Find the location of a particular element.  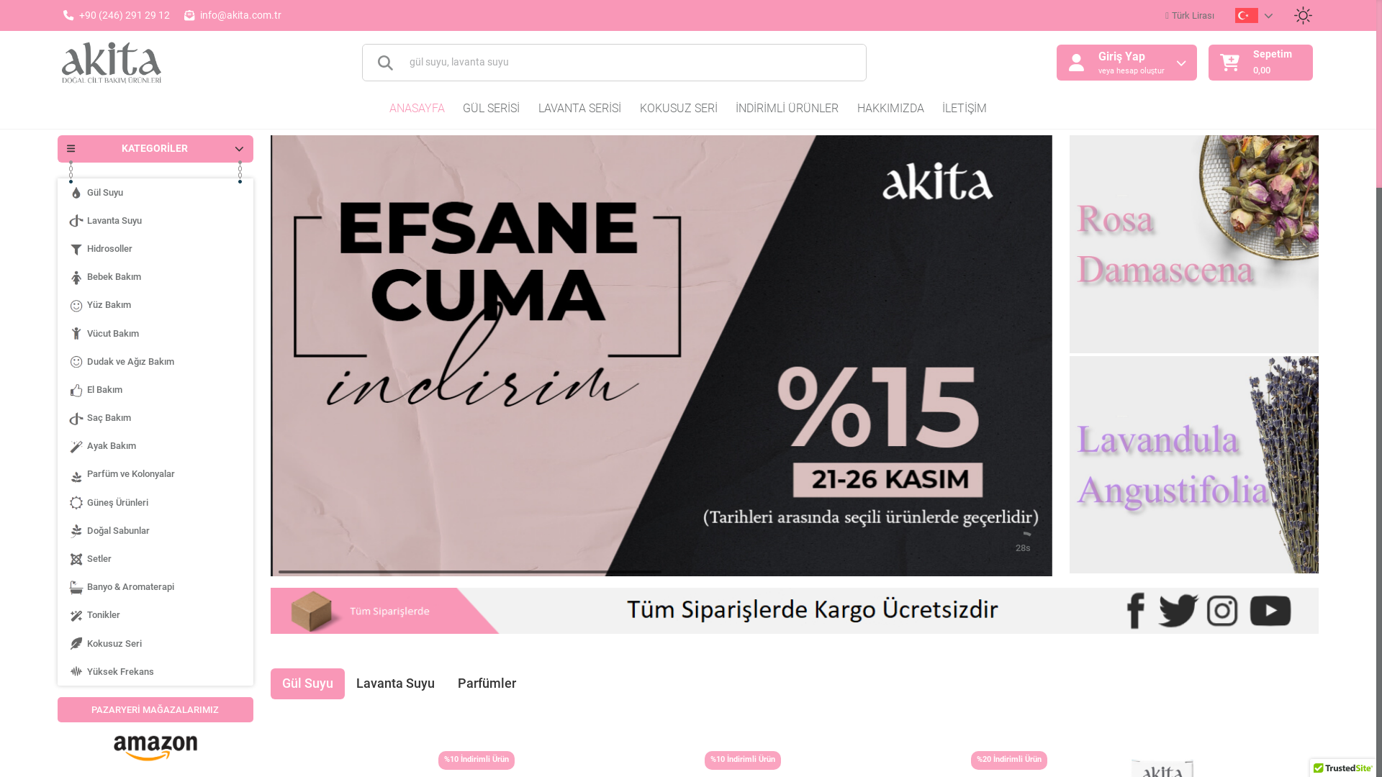

Setler is located at coordinates (155, 558).